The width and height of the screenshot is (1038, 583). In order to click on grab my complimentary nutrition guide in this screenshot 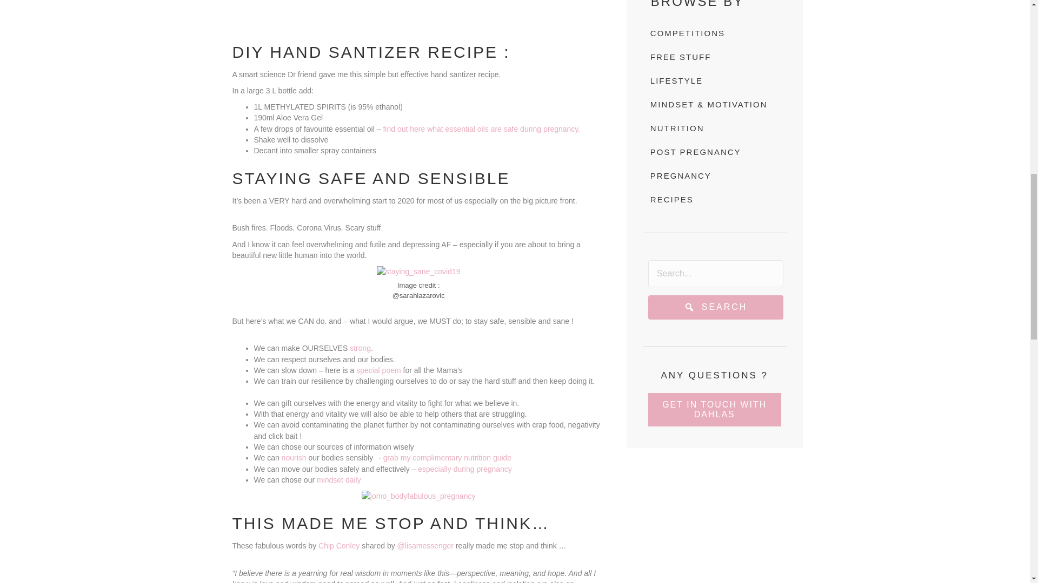, I will do `click(447, 458)`.